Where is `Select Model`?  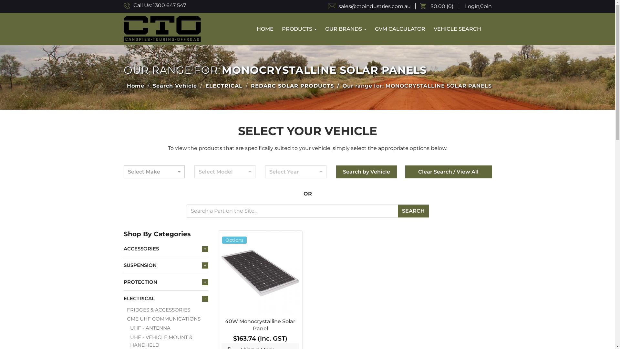
Select Model is located at coordinates (225, 172).